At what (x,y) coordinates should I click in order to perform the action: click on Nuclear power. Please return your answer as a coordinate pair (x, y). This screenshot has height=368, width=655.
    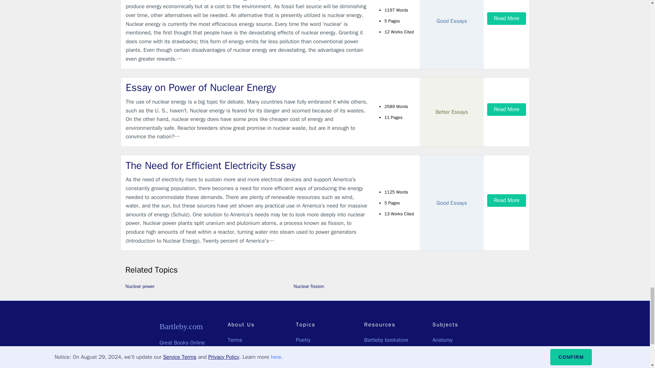
    Looking at the image, I should click on (140, 286).